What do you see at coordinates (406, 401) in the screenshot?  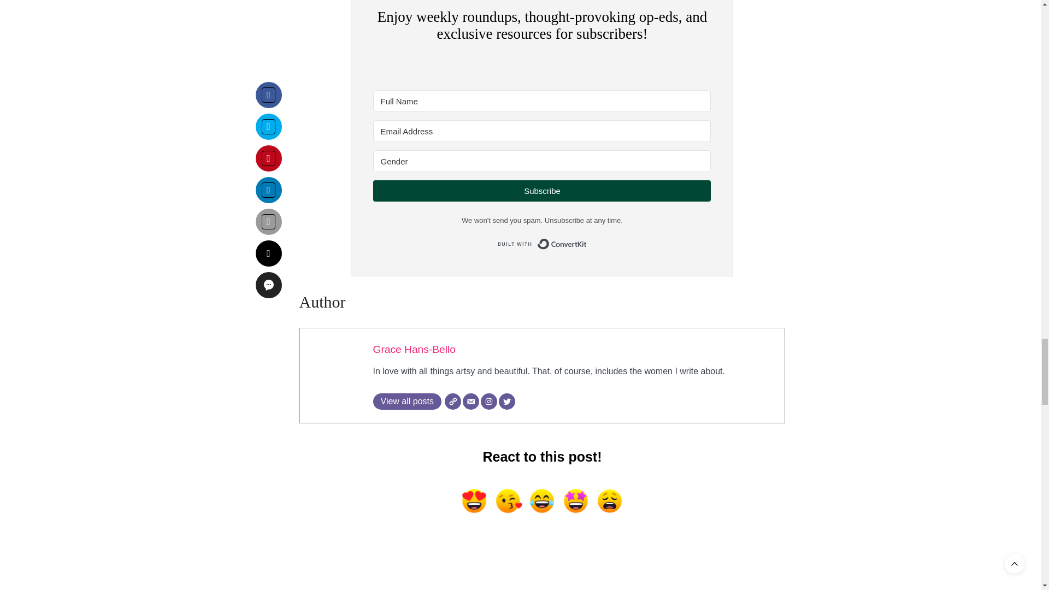 I see `View all posts` at bounding box center [406, 401].